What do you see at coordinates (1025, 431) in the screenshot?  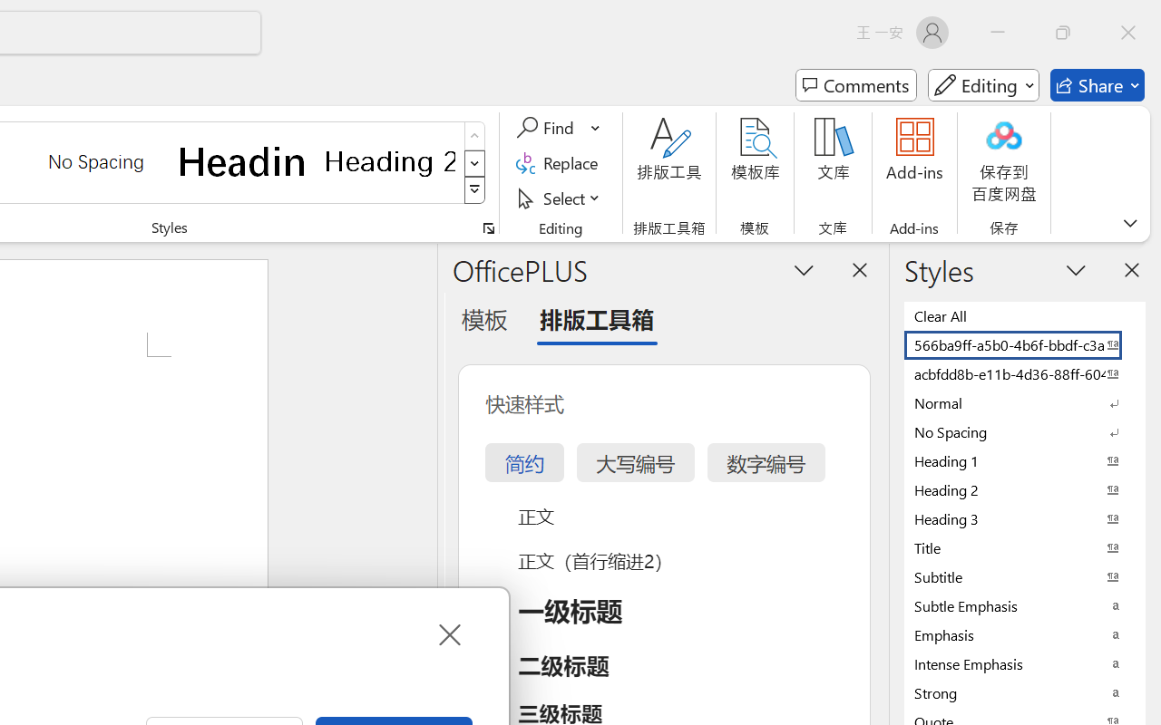 I see `No Spacing` at bounding box center [1025, 431].